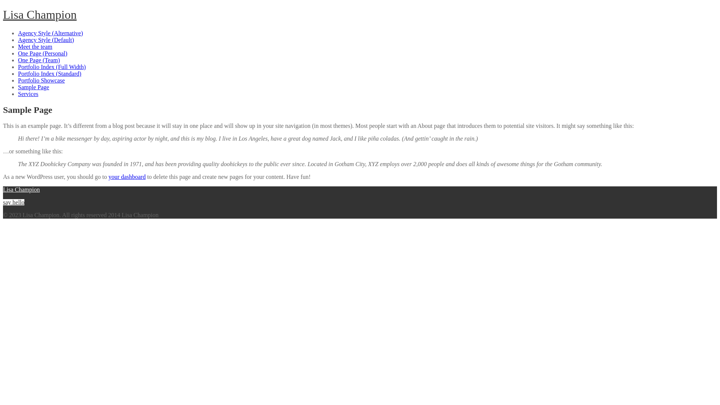 This screenshot has width=720, height=405. I want to click on Portfolio Showcase, so click(41, 80).